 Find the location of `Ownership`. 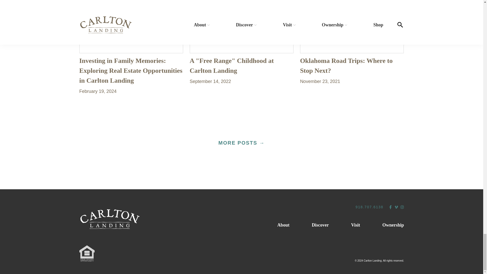

Ownership is located at coordinates (393, 225).